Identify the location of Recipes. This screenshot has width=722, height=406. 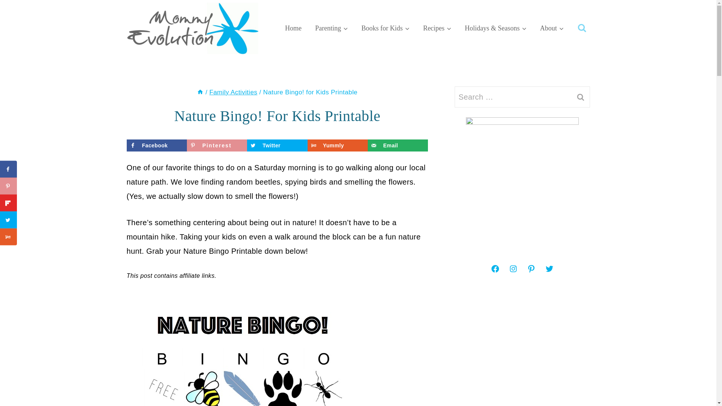
(437, 28).